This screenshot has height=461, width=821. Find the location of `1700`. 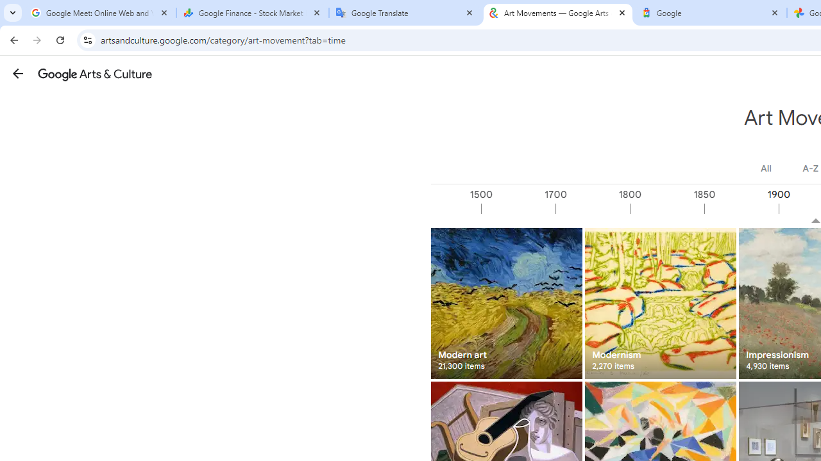

1700 is located at coordinates (592, 209).